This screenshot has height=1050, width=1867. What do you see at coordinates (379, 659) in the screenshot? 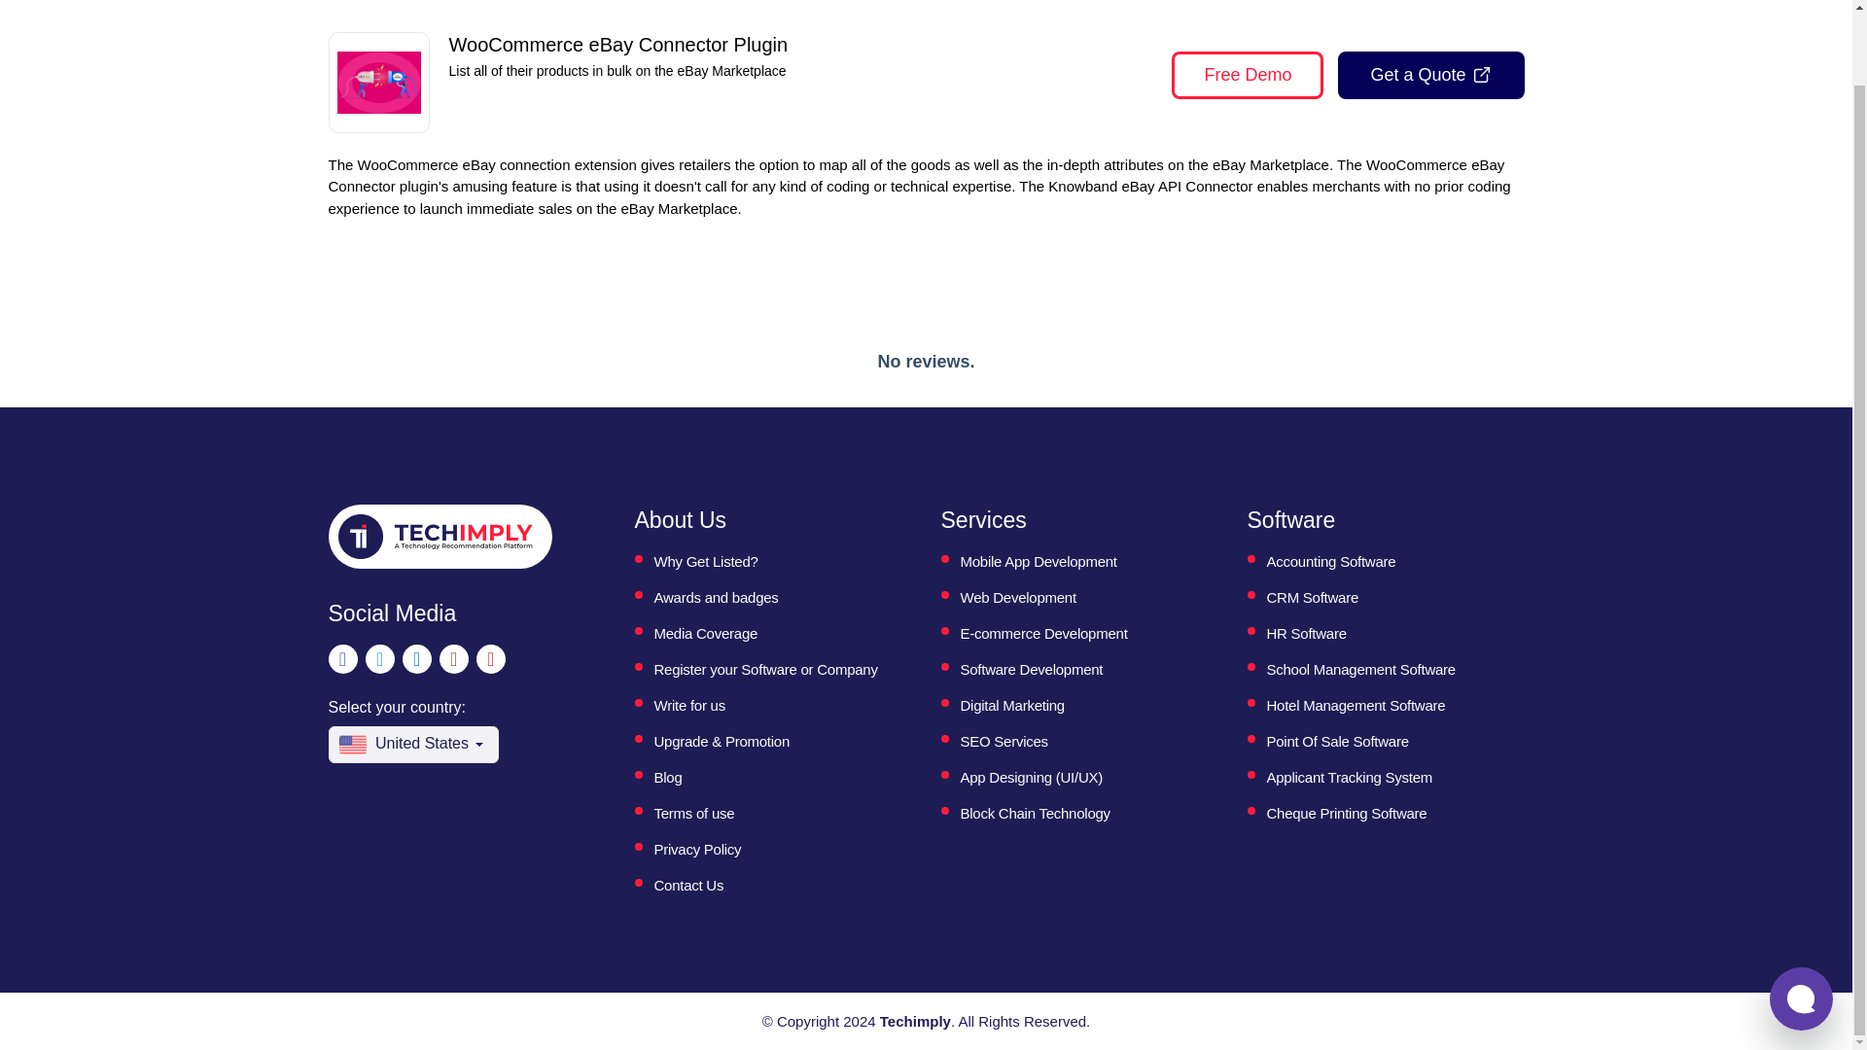
I see `Follow on Twitter` at bounding box center [379, 659].